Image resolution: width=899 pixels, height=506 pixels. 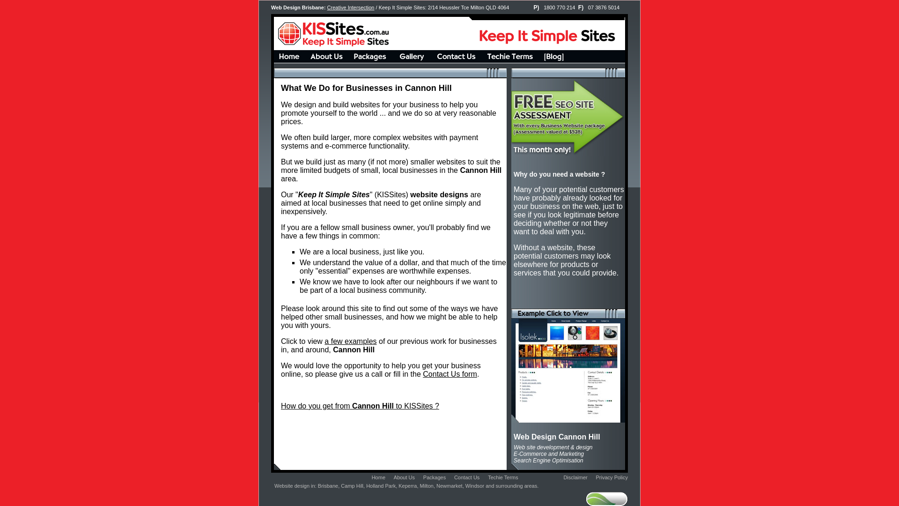 I want to click on Carbon Neutral Hosting by GreenServe.com.au, so click(x=612, y=498).